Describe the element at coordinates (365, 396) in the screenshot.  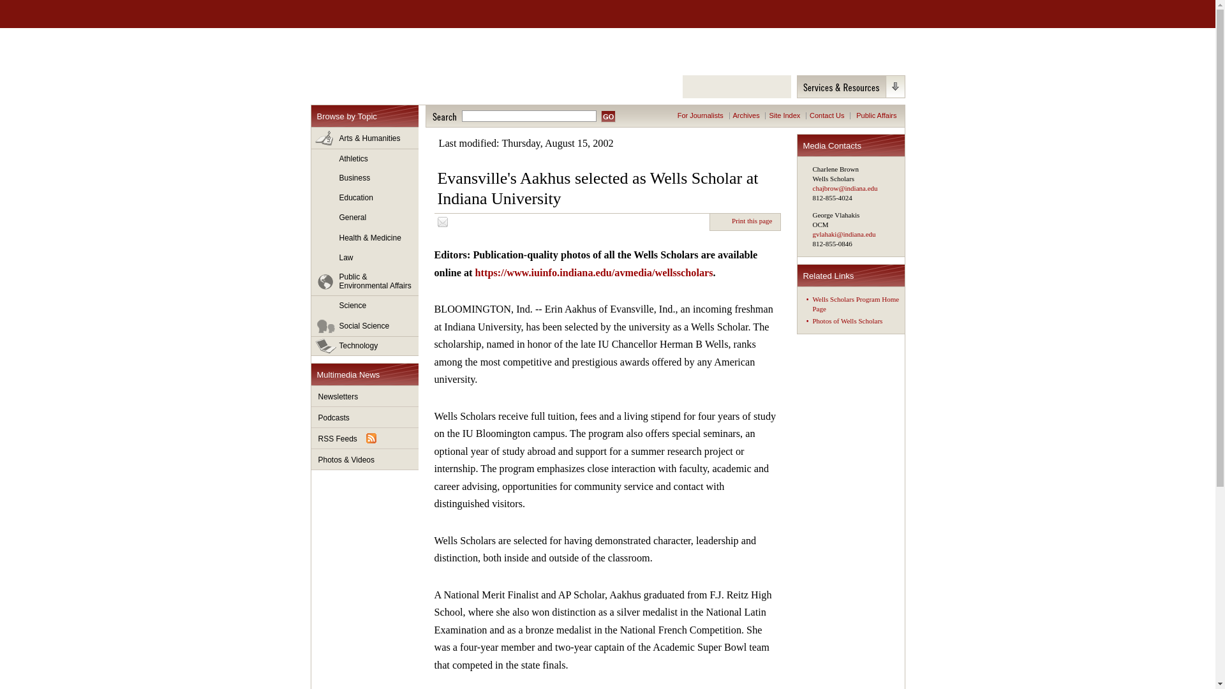
I see `Newsletters` at that location.